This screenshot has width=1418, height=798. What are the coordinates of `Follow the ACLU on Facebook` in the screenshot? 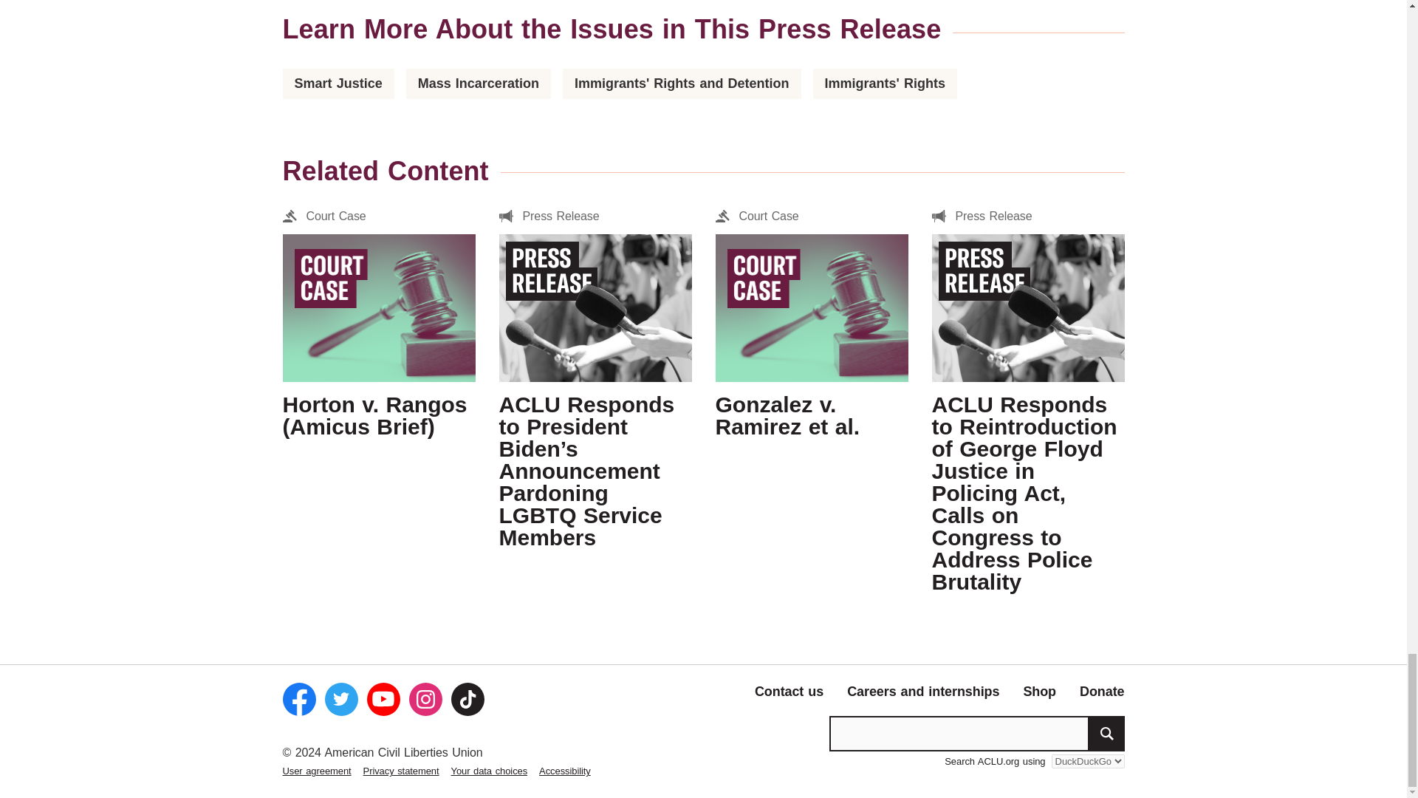 It's located at (298, 699).